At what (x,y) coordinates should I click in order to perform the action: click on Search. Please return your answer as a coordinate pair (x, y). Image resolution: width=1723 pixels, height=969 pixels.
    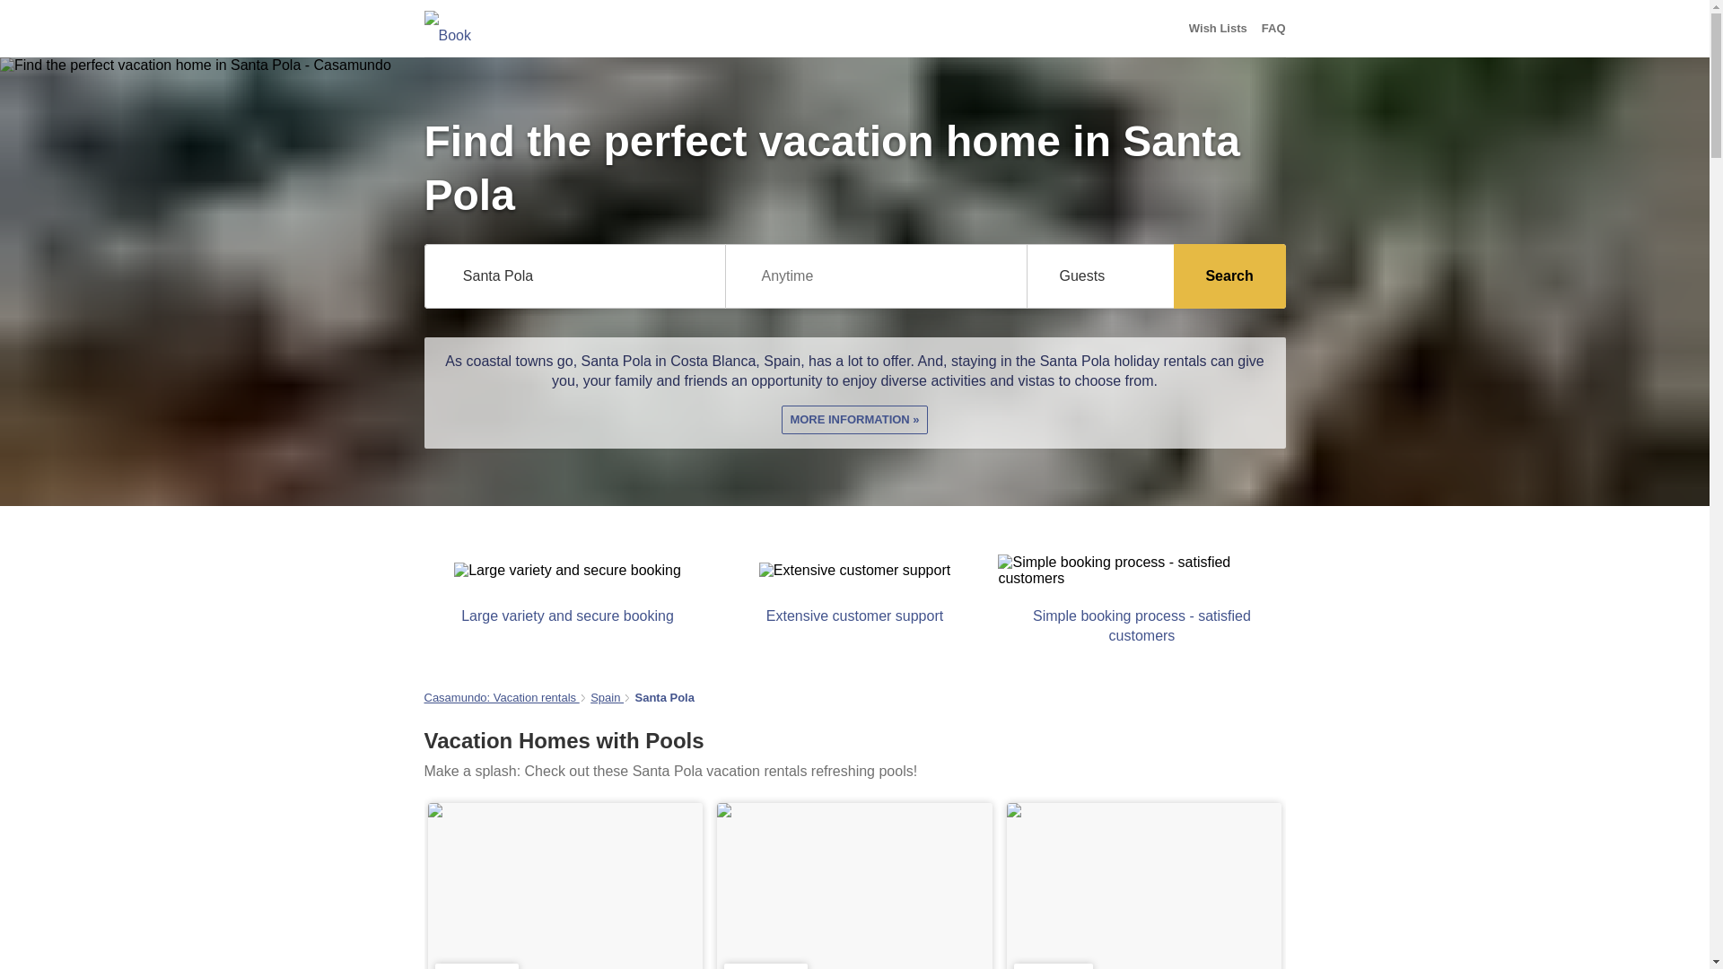
    Looking at the image, I should click on (1229, 276).